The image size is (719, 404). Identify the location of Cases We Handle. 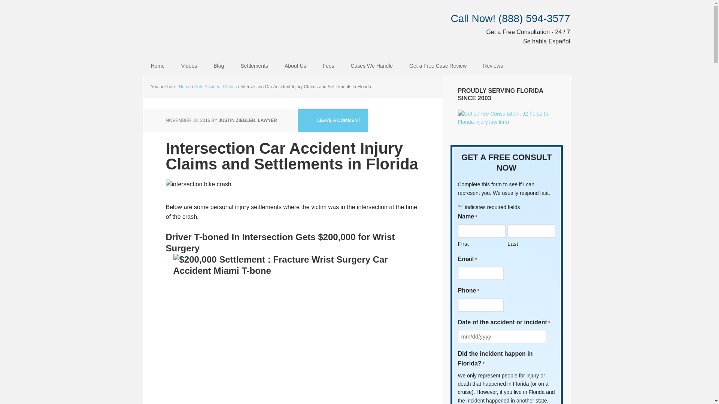
(371, 66).